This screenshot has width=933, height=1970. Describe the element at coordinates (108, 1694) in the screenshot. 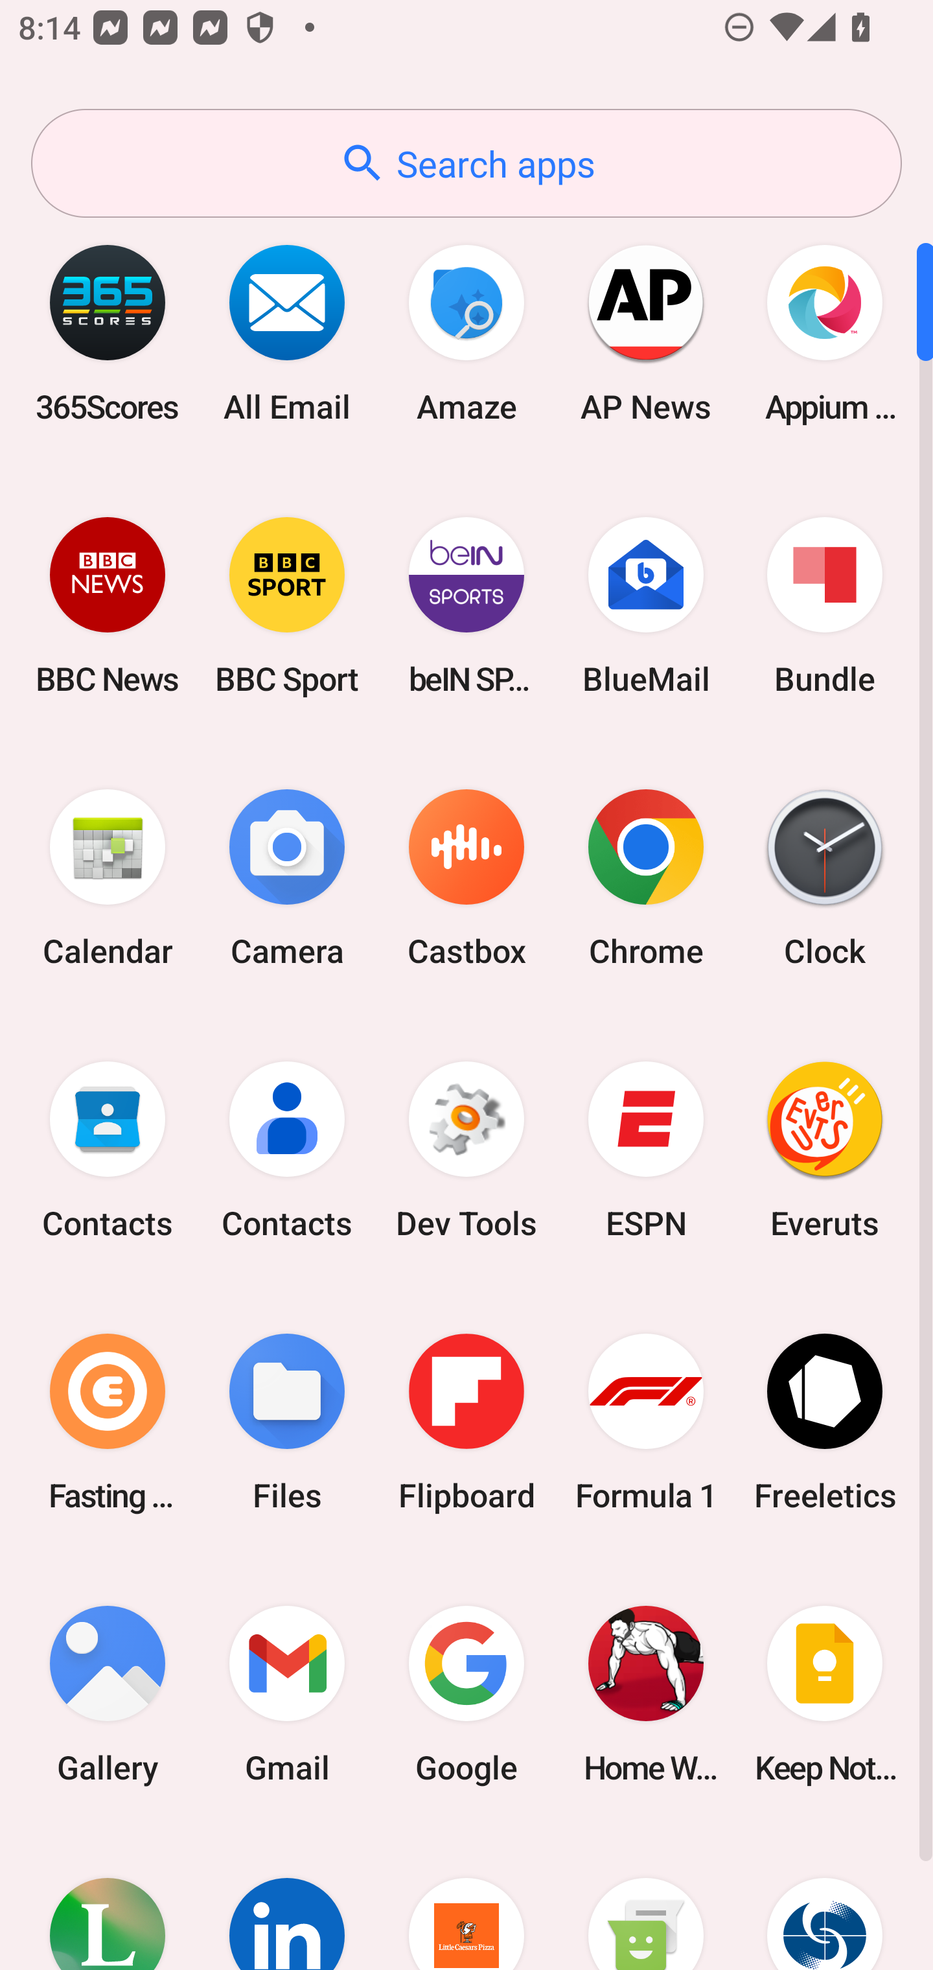

I see `Gallery` at that location.